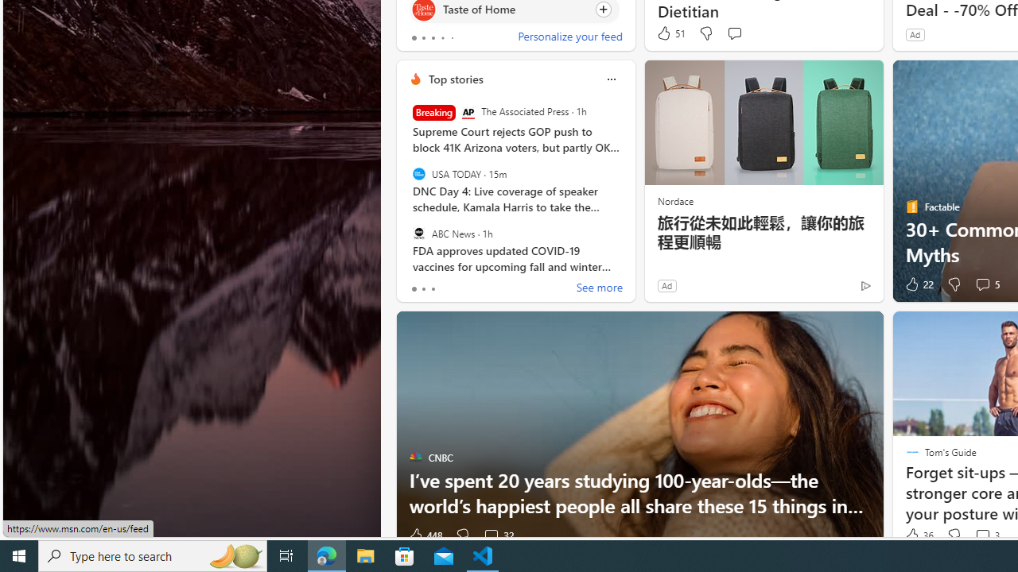 The image size is (1018, 572). What do you see at coordinates (569, 38) in the screenshot?
I see `Personalize your feed` at bounding box center [569, 38].